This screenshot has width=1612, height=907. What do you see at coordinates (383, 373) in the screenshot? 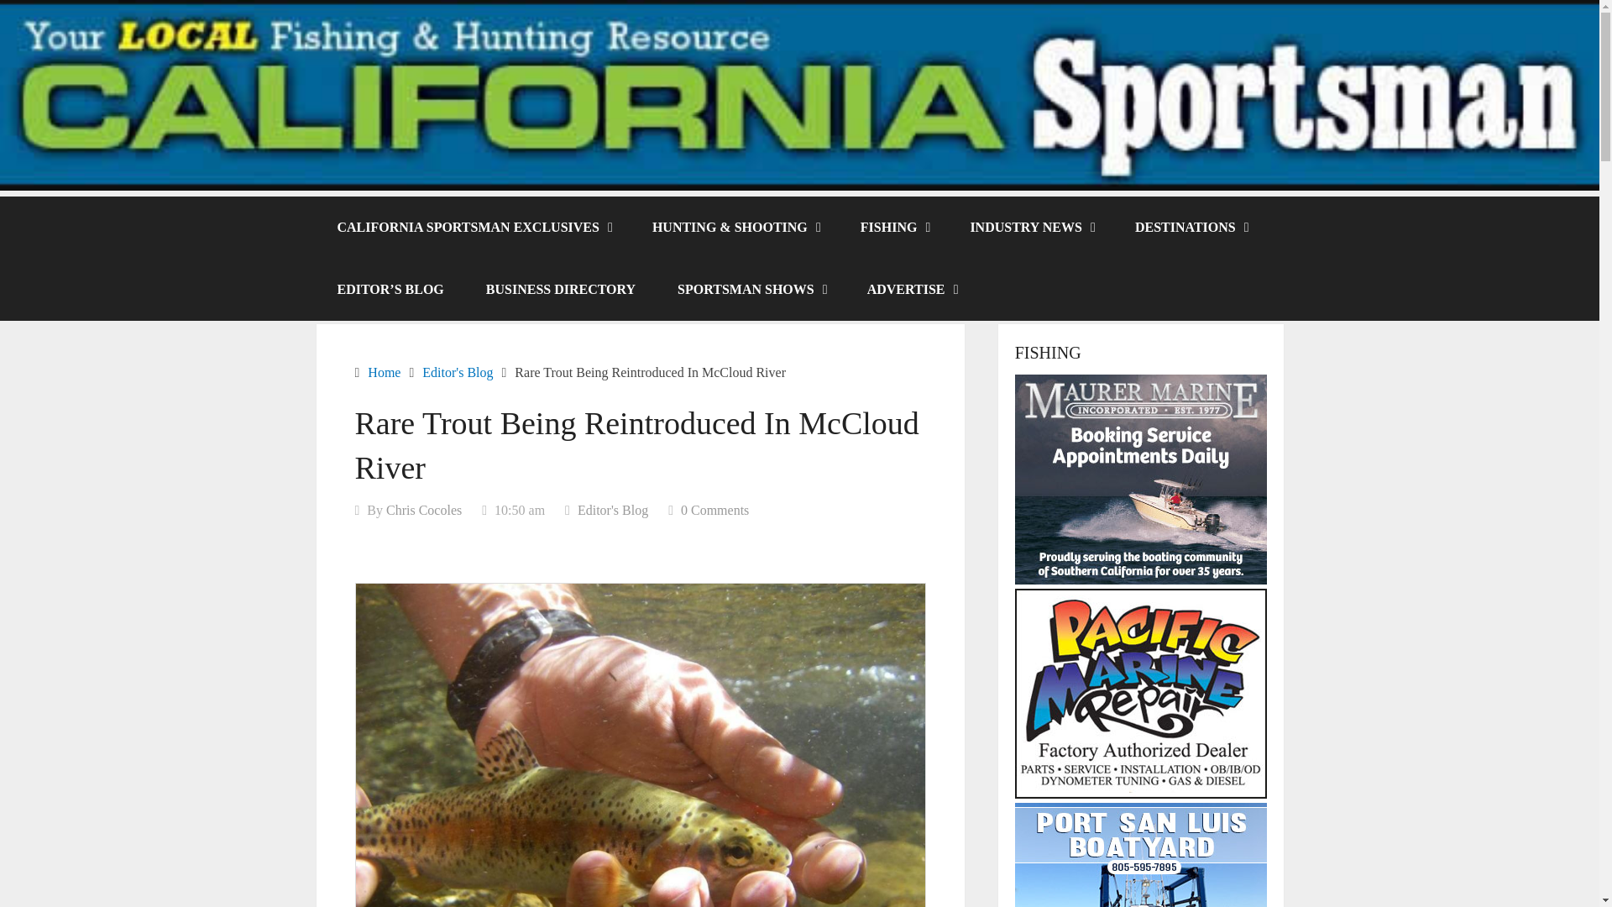
I see `Home` at bounding box center [383, 373].